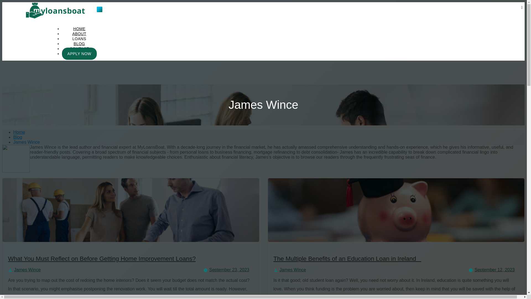 This screenshot has height=299, width=531. Describe the element at coordinates (18, 137) in the screenshot. I see `Blog` at that location.